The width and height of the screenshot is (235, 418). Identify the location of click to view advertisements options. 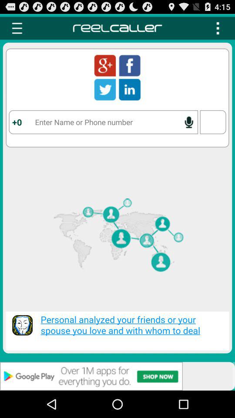
(117, 376).